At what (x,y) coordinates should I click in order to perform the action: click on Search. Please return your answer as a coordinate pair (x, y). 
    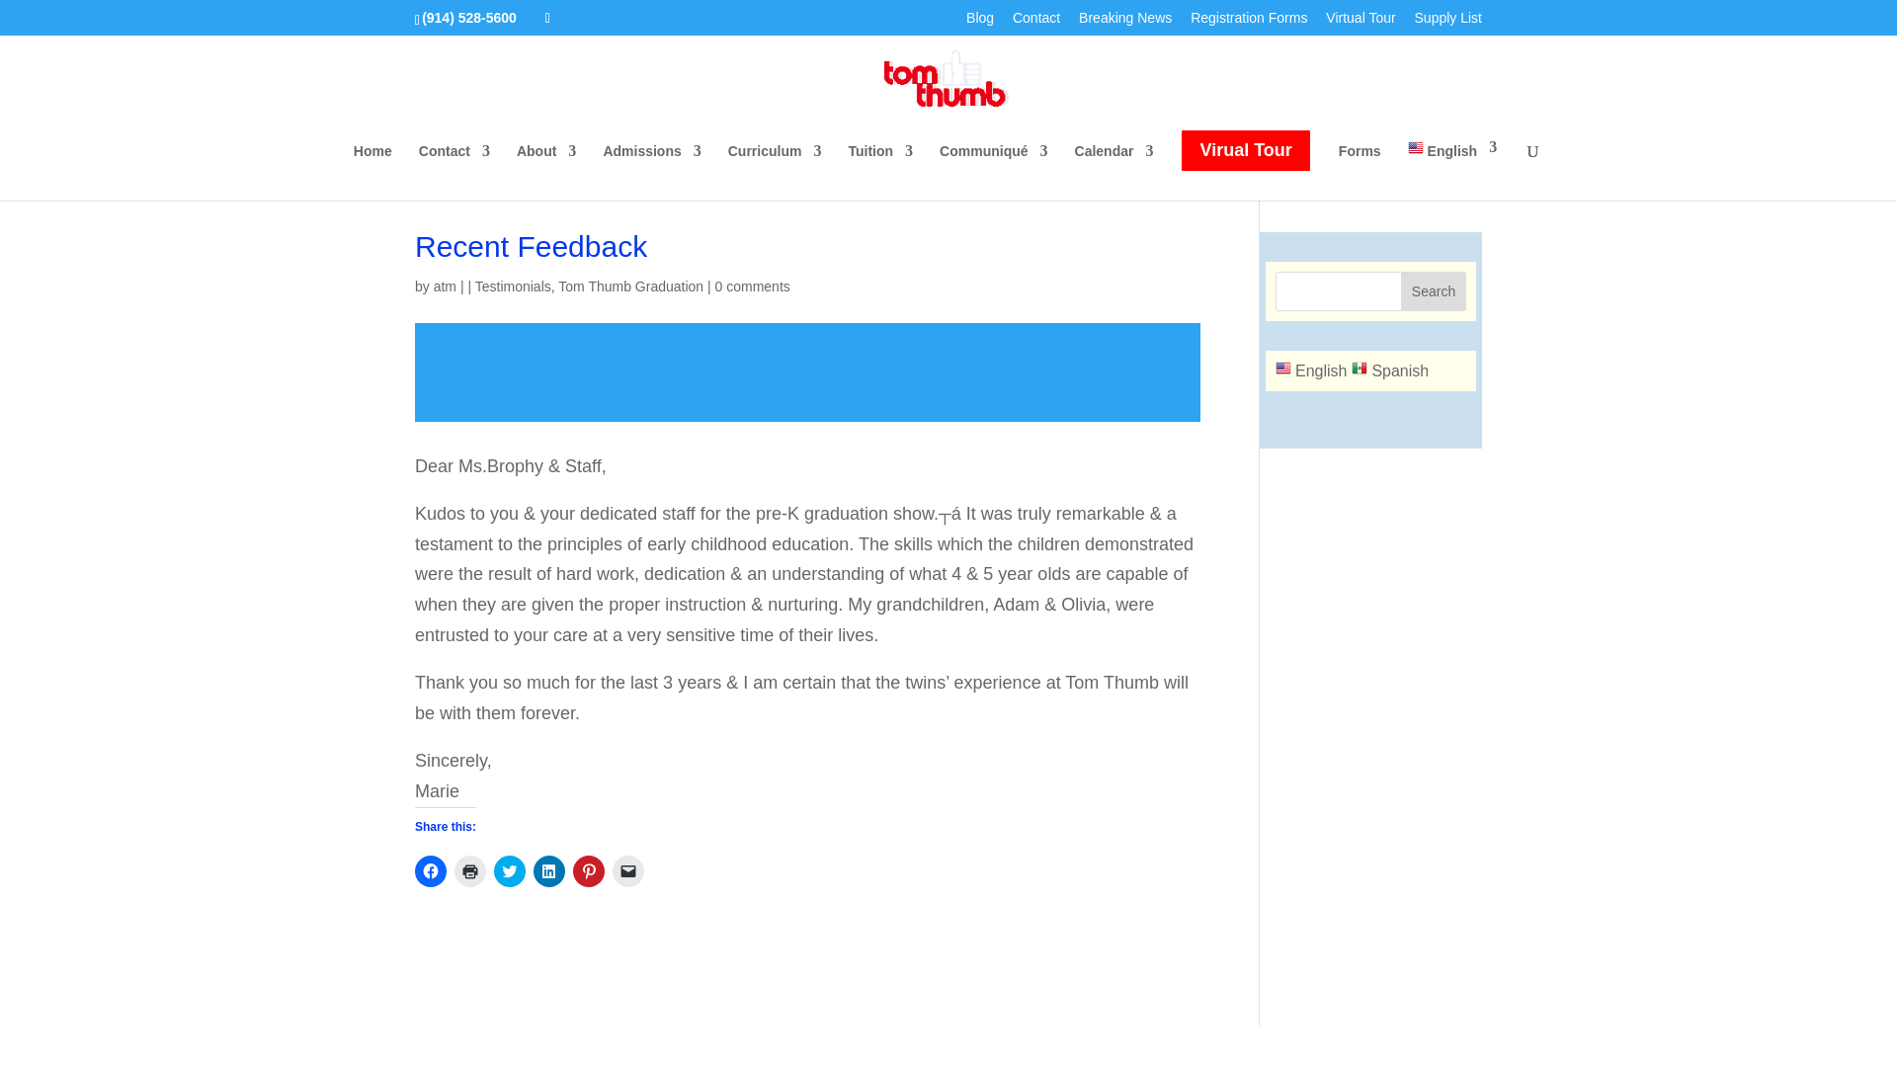
    Looking at the image, I should click on (1434, 291).